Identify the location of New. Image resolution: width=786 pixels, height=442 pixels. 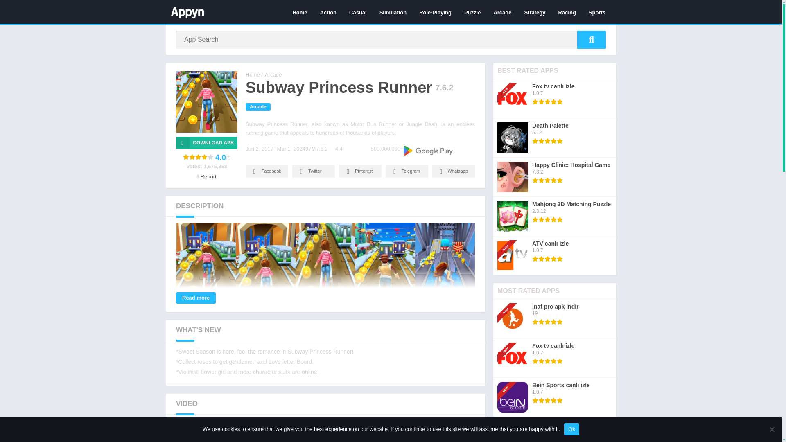
(508, 80).